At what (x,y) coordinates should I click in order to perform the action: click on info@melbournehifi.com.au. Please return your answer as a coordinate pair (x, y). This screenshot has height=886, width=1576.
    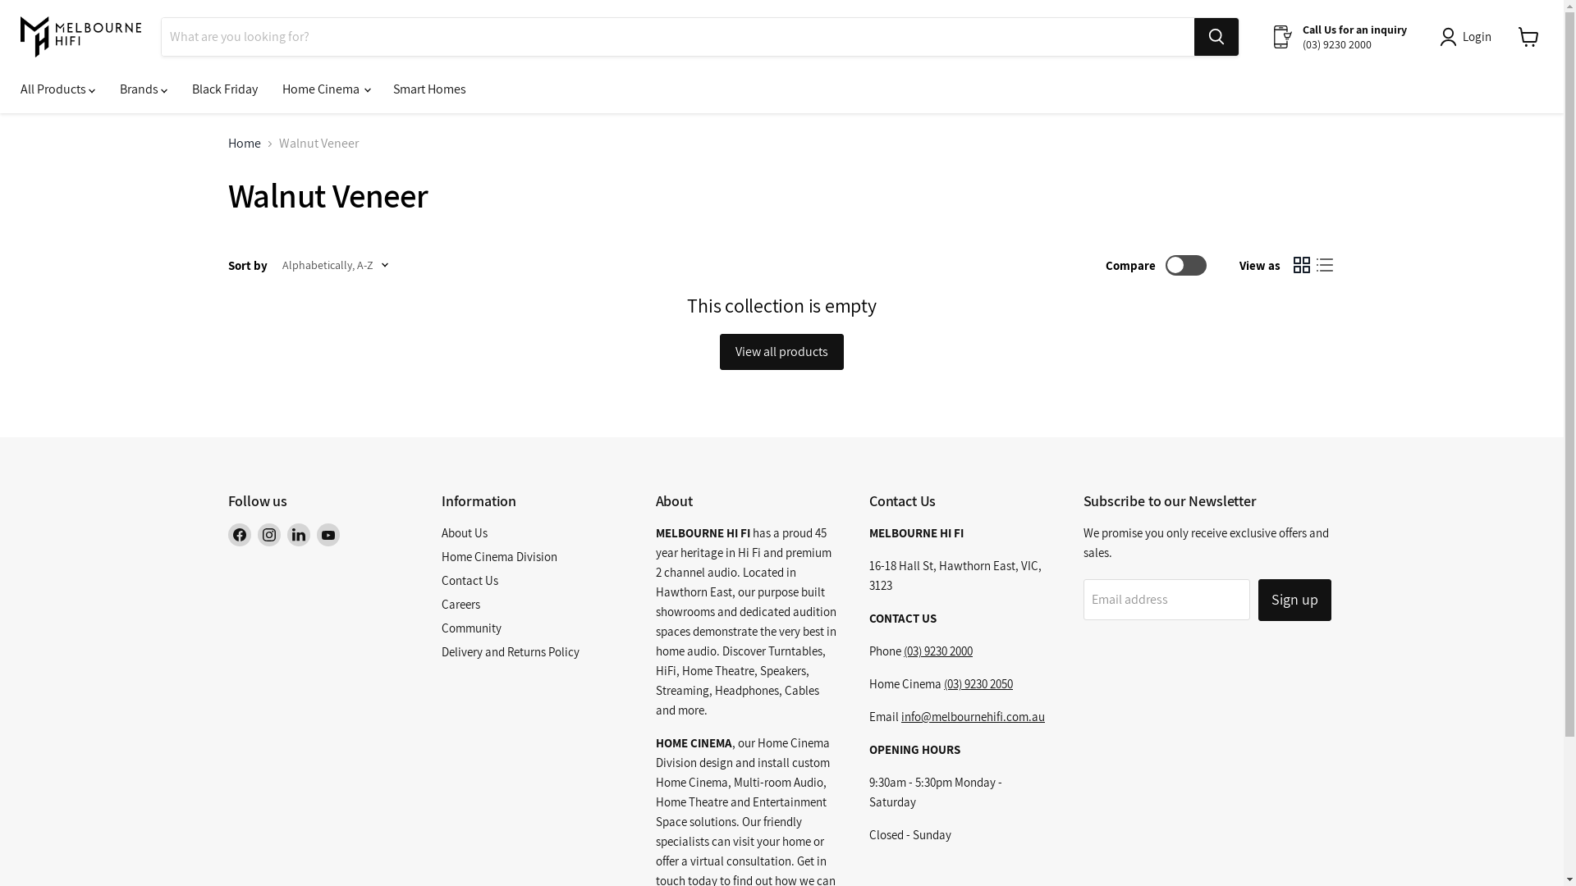
    Looking at the image, I should click on (974, 716).